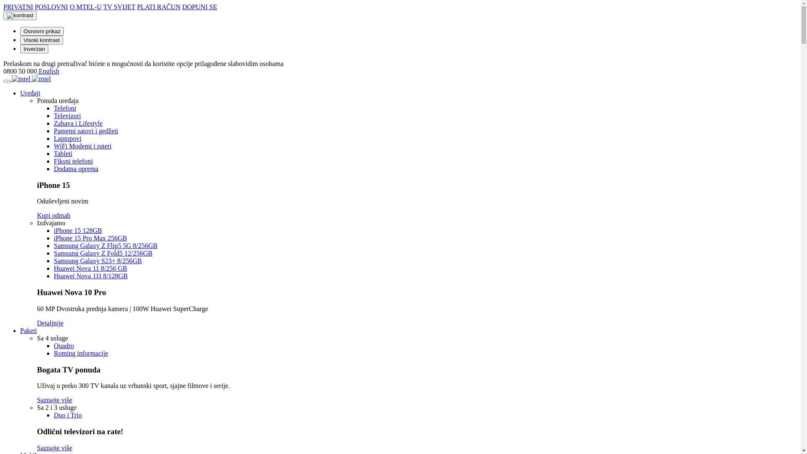  Describe the element at coordinates (42, 40) in the screenshot. I see `Visoki kontrast` at that location.